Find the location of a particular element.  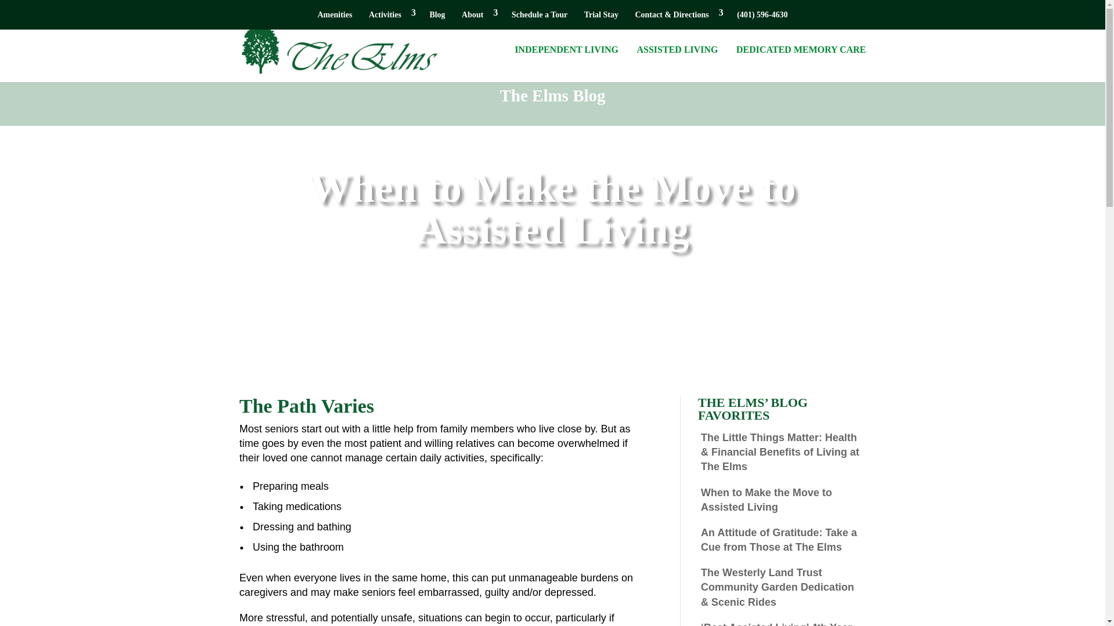

ASSISTED LIVING is located at coordinates (678, 63).